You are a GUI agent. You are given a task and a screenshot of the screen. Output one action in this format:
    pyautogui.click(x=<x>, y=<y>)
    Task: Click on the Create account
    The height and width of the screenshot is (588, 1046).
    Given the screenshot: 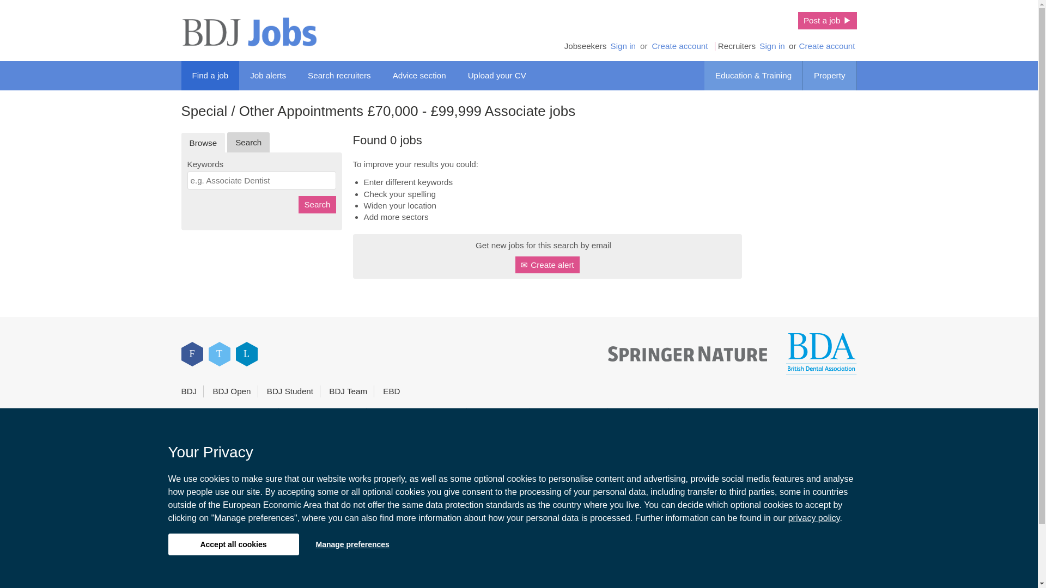 What is the action you would take?
    pyautogui.click(x=827, y=46)
    